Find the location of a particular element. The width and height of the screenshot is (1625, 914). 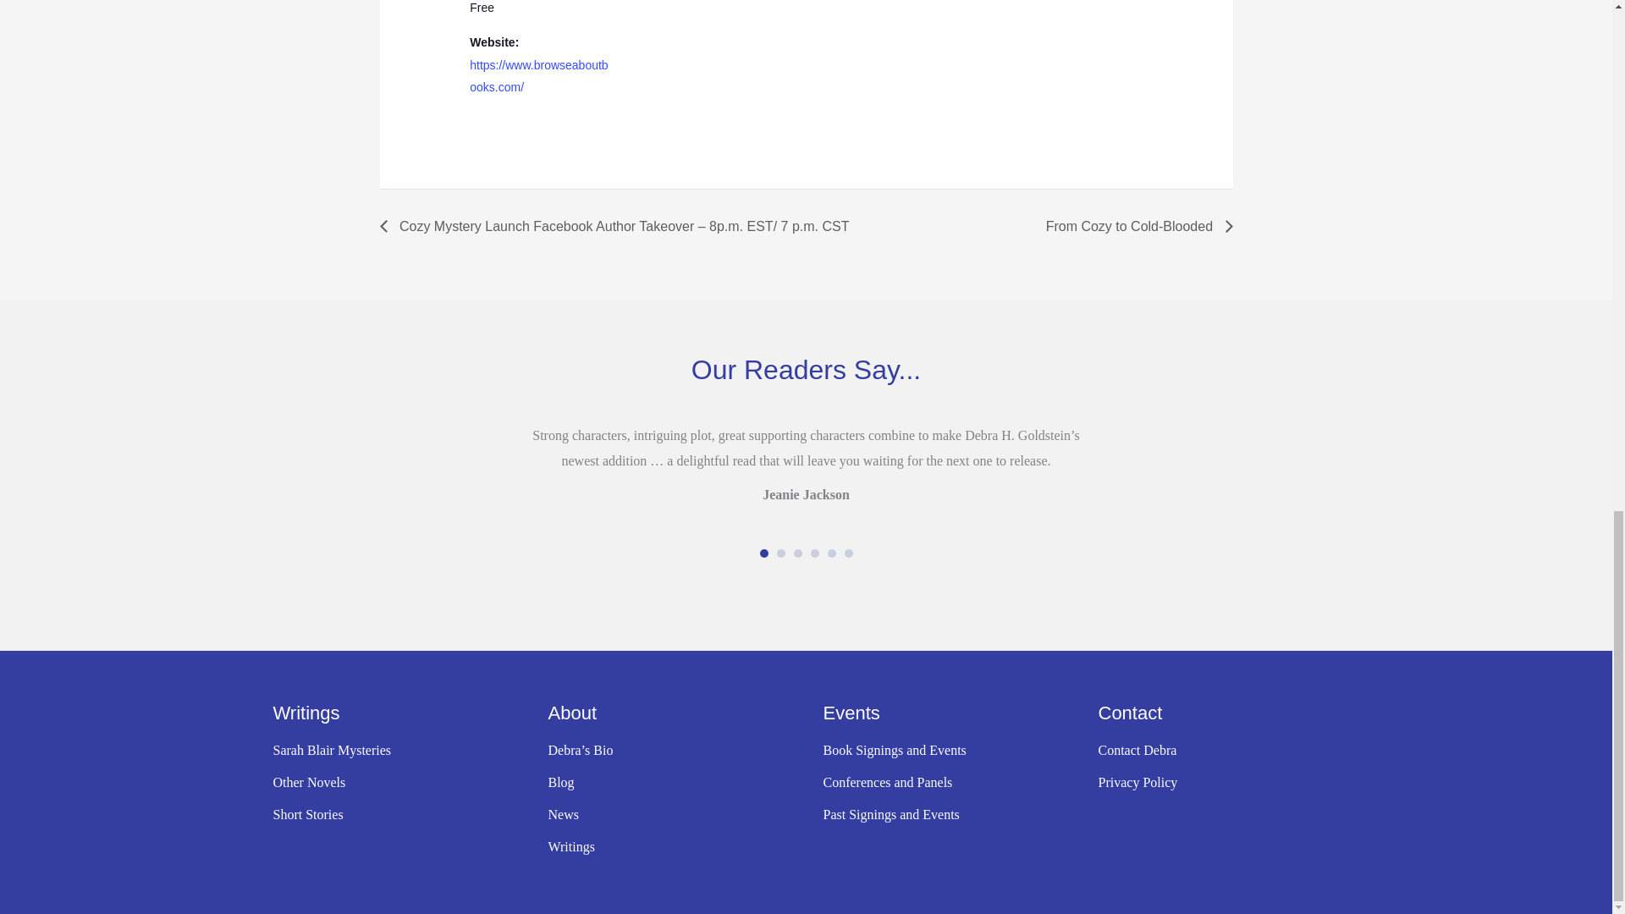

From Cozy to Cold-Blooded is located at coordinates (1134, 227).